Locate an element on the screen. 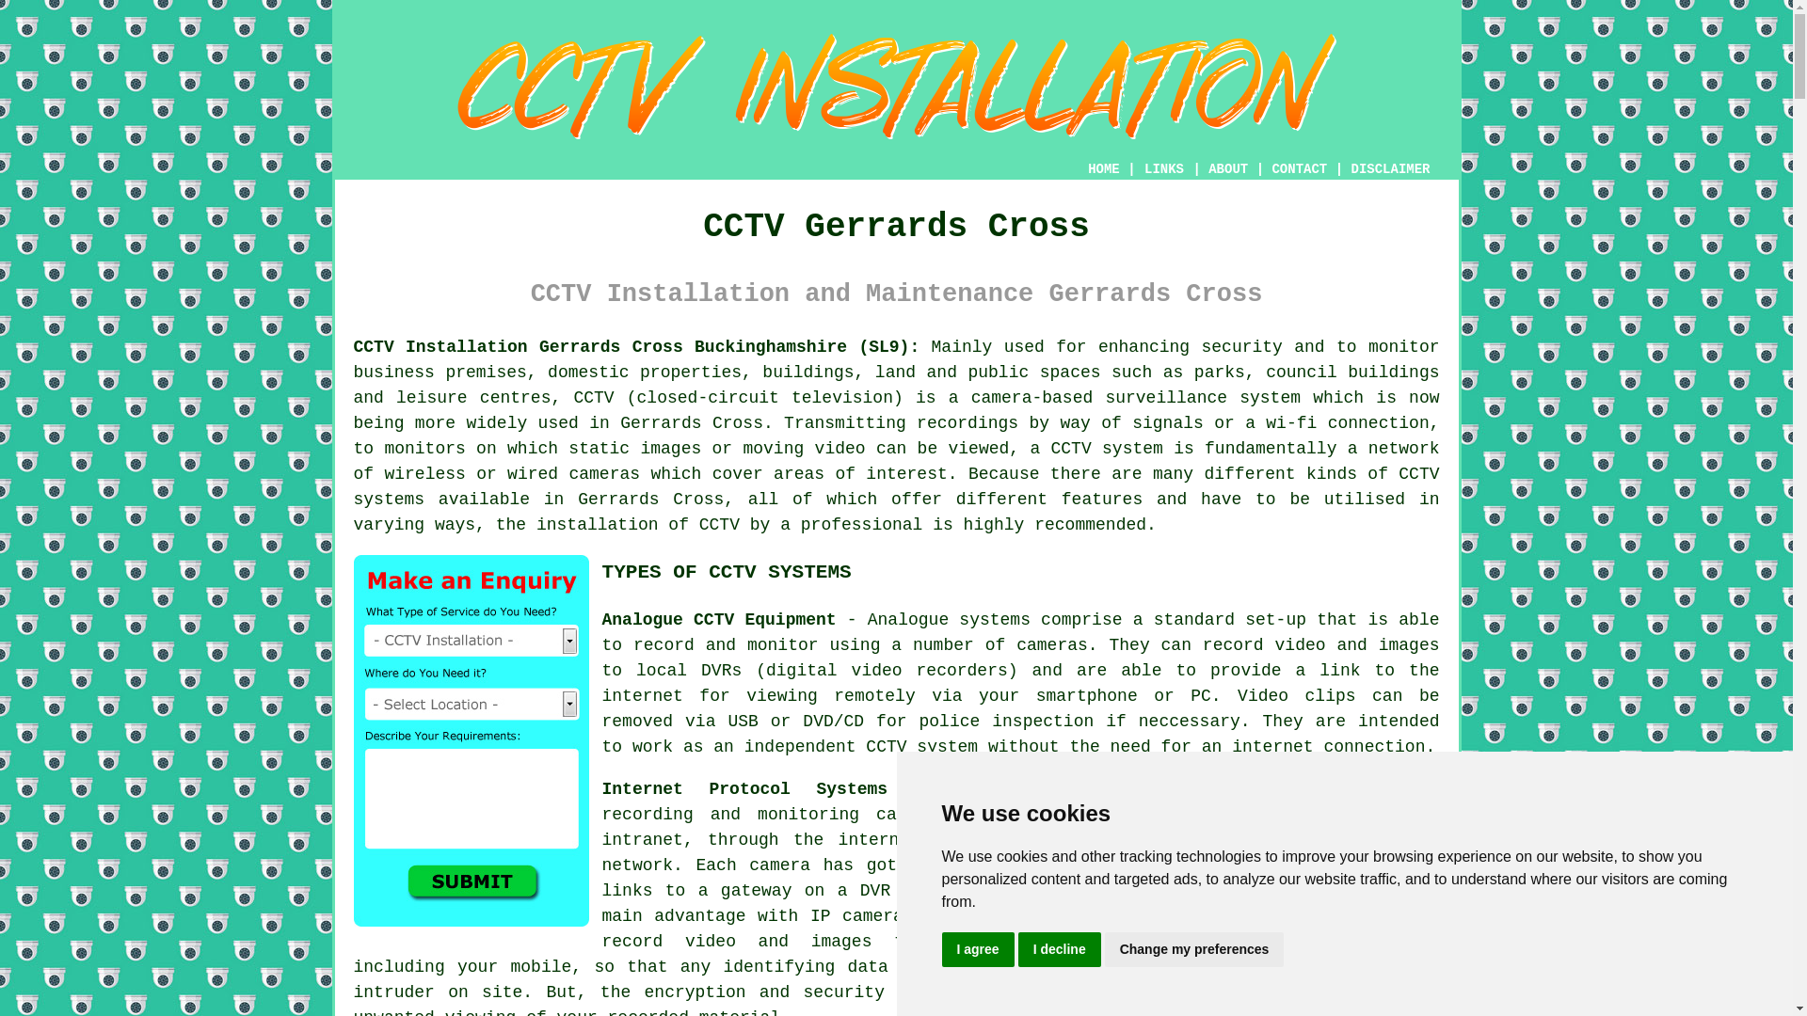 This screenshot has width=1807, height=1016. LINKS is located at coordinates (1164, 169).